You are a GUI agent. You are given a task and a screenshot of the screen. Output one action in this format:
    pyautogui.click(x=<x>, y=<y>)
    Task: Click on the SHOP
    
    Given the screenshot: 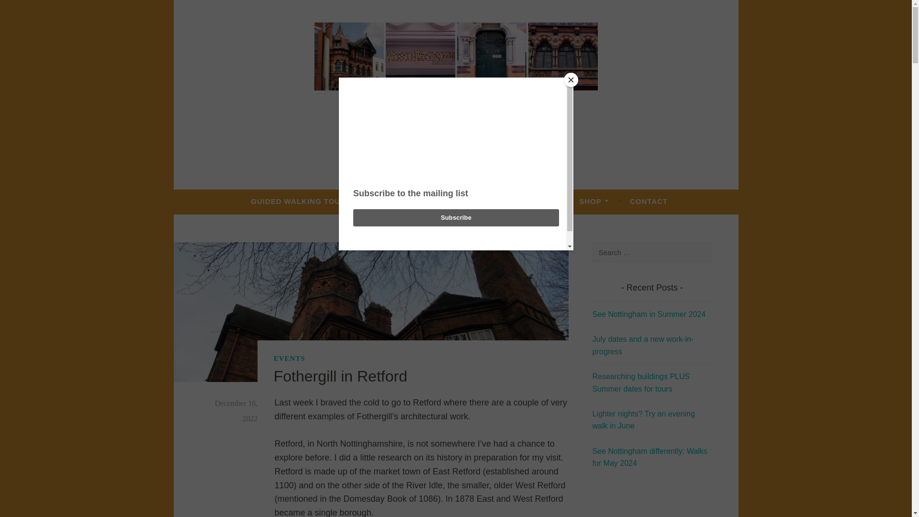 What is the action you would take?
    pyautogui.click(x=594, y=201)
    